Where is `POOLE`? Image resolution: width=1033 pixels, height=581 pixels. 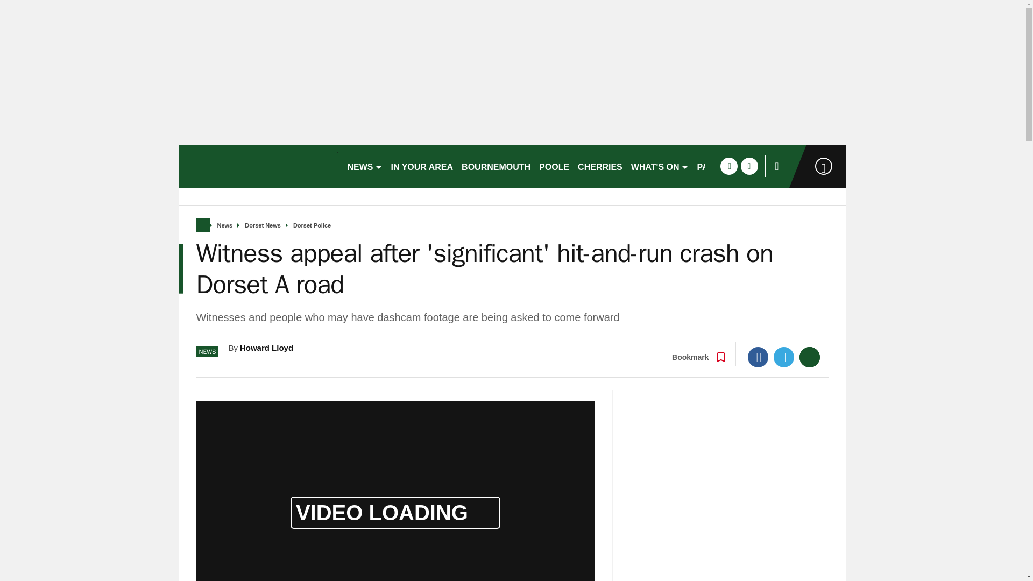
POOLE is located at coordinates (554, 166).